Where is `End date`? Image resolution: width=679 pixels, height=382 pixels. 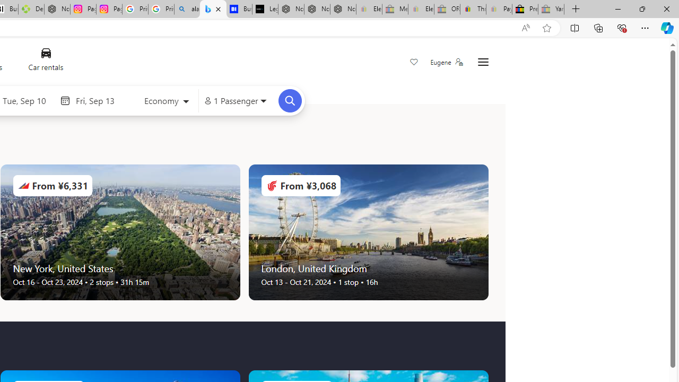 End date is located at coordinates (101, 100).